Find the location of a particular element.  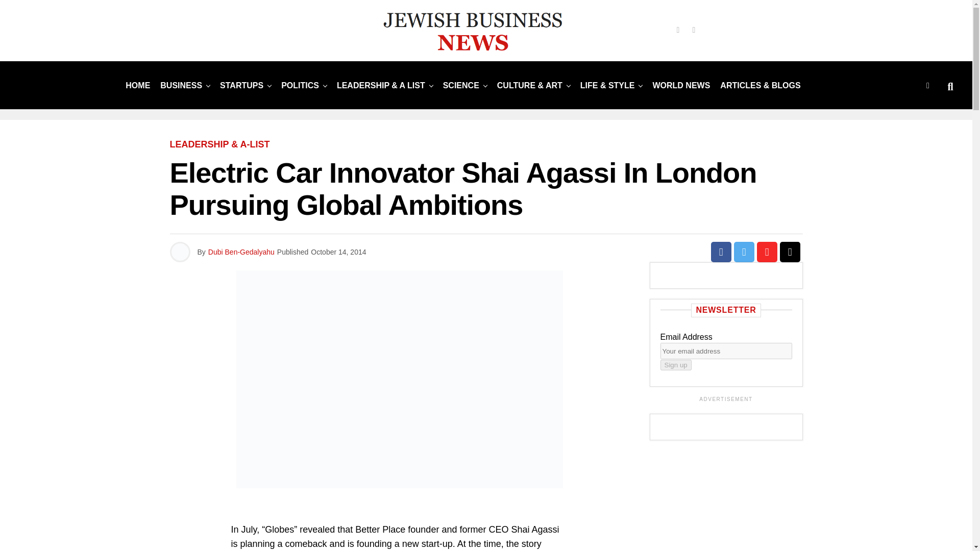

New Research is located at coordinates (461, 85).